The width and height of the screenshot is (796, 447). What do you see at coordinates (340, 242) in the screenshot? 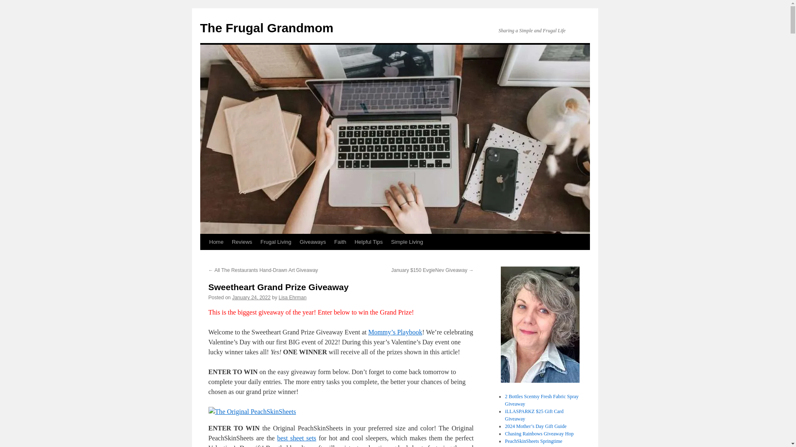
I see `Faith` at bounding box center [340, 242].